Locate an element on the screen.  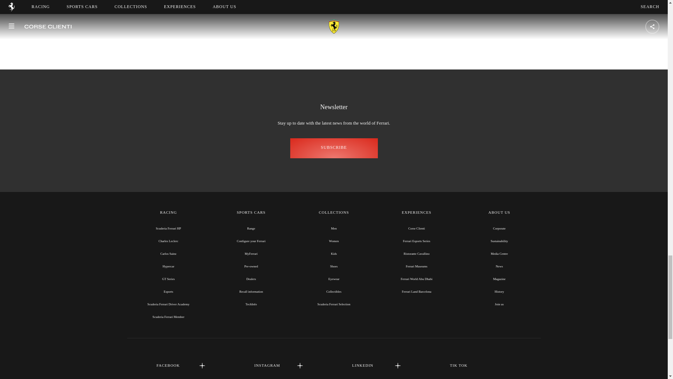
Scuderia Ferrari Driver Academy is located at coordinates (168, 304).